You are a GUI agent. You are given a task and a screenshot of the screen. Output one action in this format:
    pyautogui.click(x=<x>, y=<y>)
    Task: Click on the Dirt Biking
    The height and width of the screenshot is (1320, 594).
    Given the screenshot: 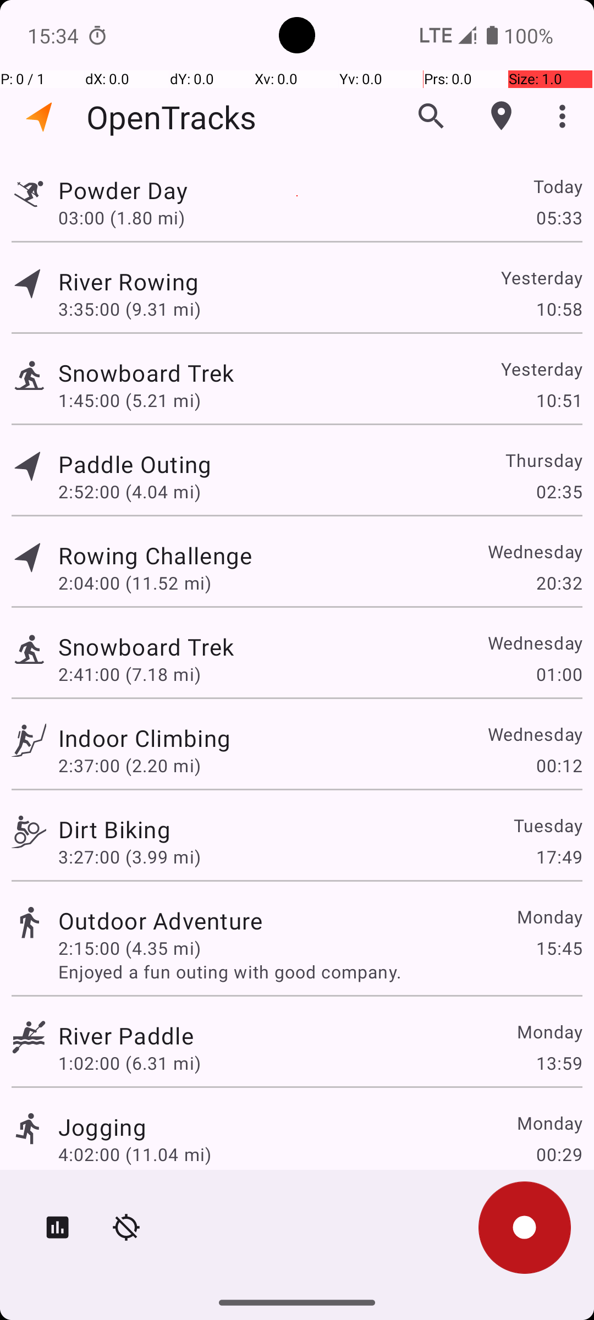 What is the action you would take?
    pyautogui.click(x=114, y=829)
    